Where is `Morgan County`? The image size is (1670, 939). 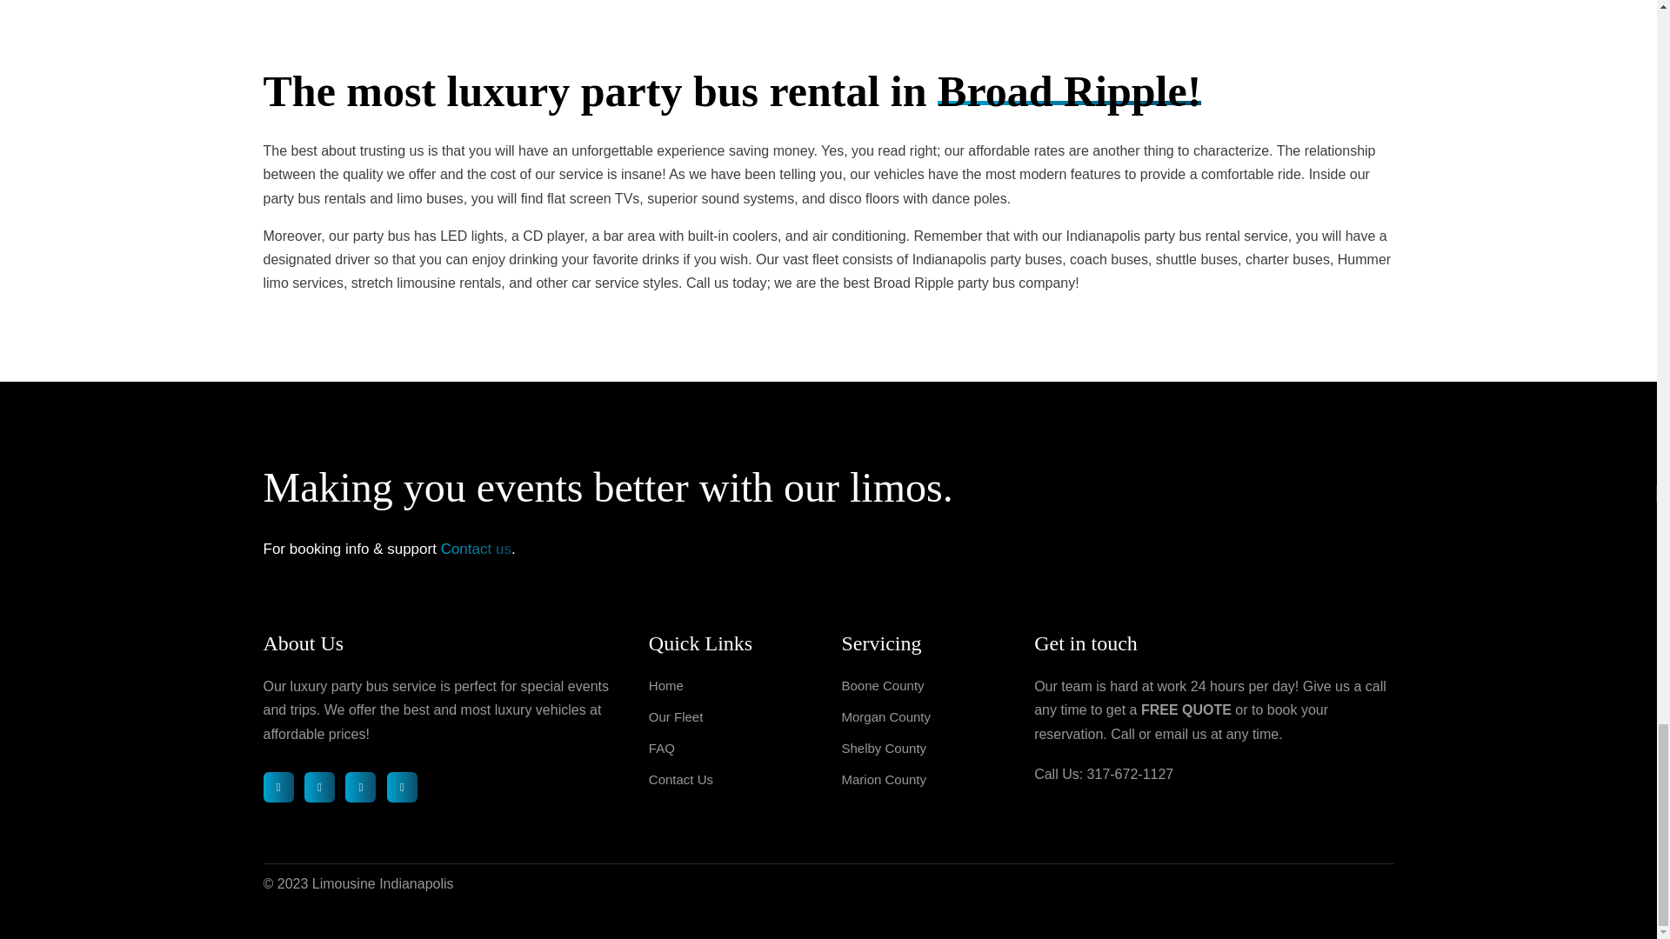 Morgan County is located at coordinates (885, 716).